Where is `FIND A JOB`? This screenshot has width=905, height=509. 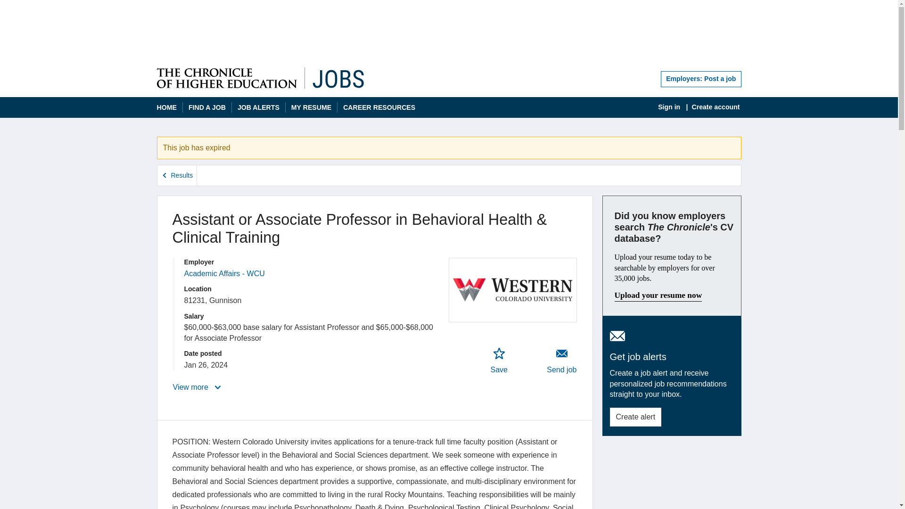 FIND A JOB is located at coordinates (206, 108).